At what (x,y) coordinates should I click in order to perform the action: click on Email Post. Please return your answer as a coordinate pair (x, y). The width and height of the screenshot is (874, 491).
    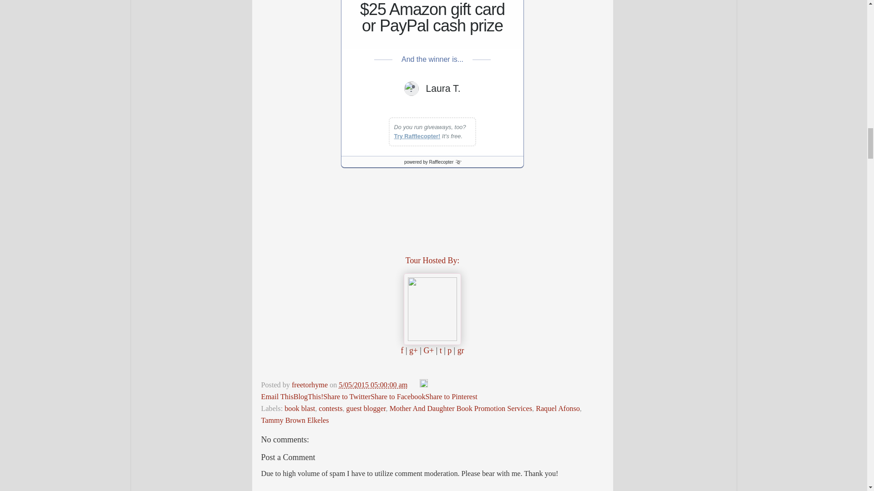
    Looking at the image, I should click on (414, 385).